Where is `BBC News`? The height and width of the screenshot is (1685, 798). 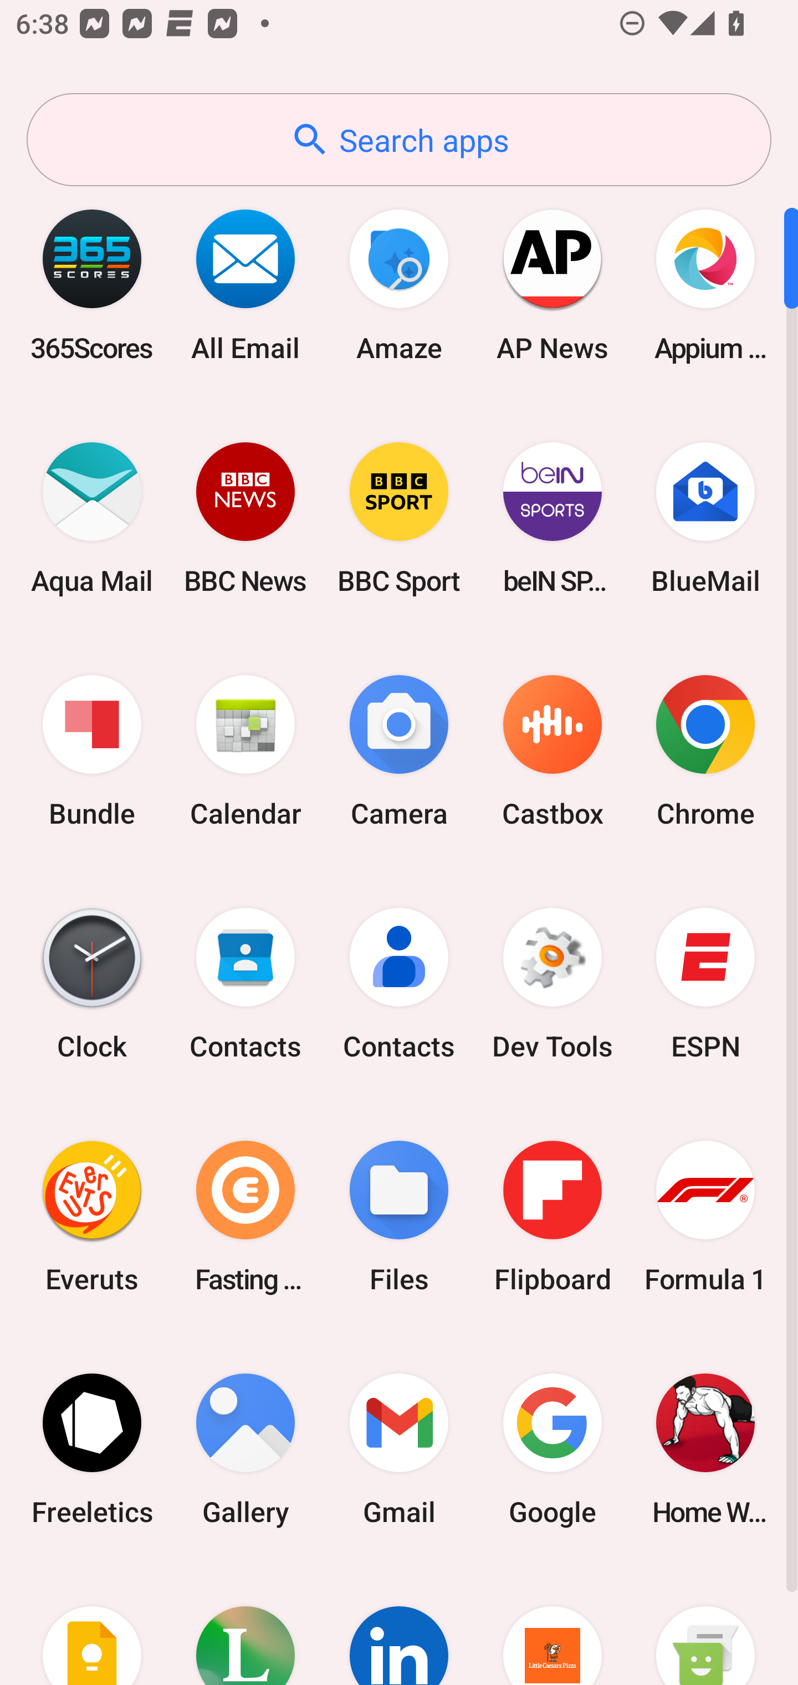
BBC News is located at coordinates (245, 518).